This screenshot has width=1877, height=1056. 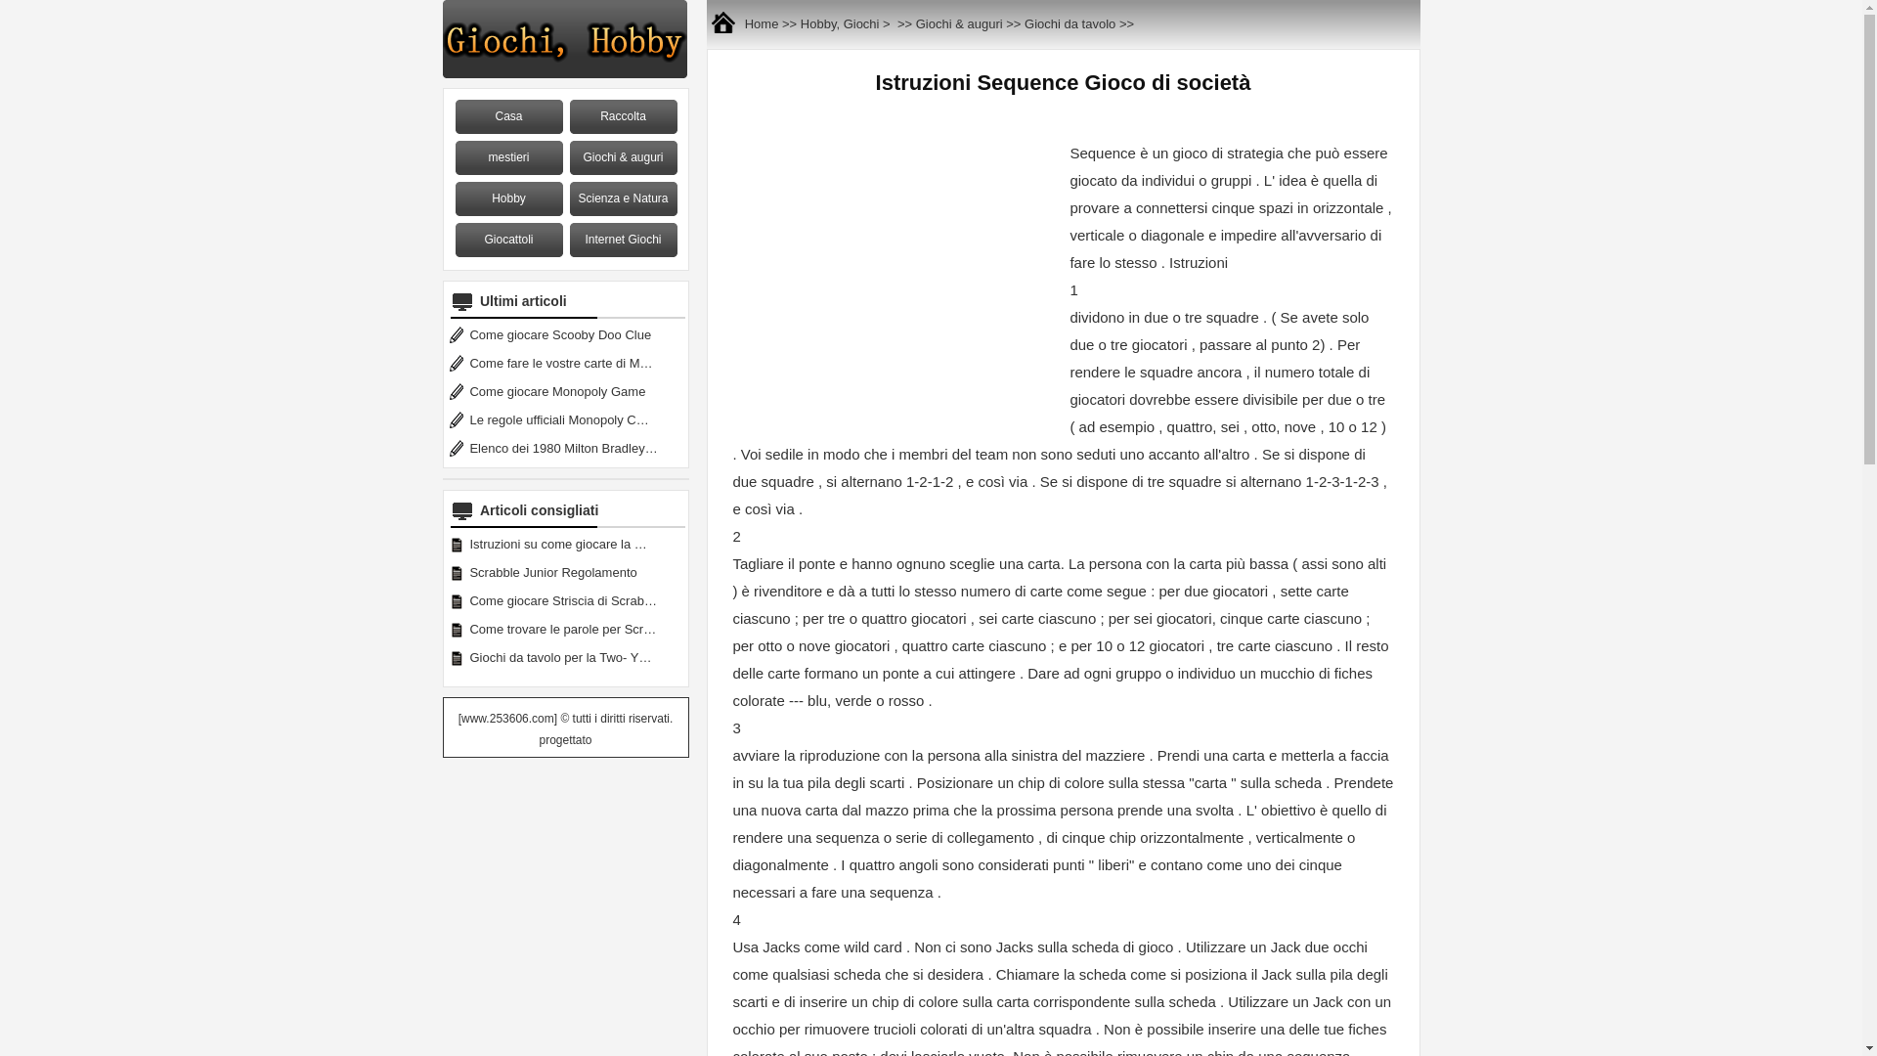 What do you see at coordinates (509, 199) in the screenshot?
I see `Hobby` at bounding box center [509, 199].